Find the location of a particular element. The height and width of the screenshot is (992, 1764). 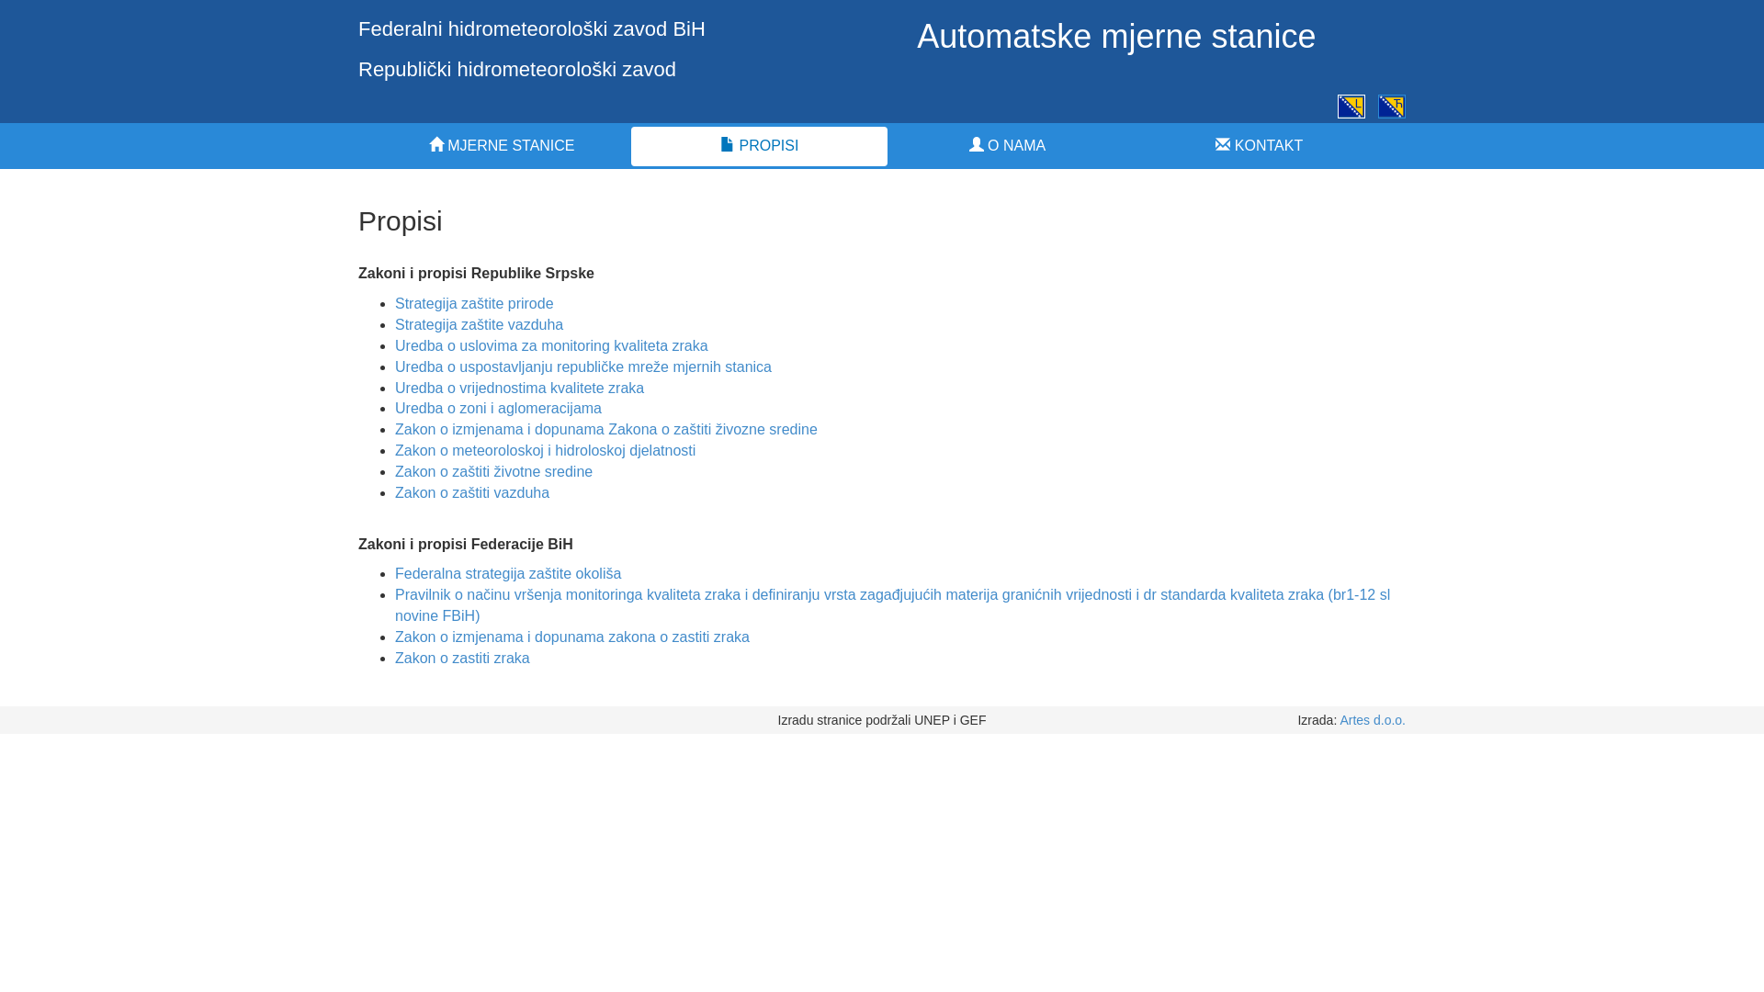

KONTAKT is located at coordinates (1260, 147).